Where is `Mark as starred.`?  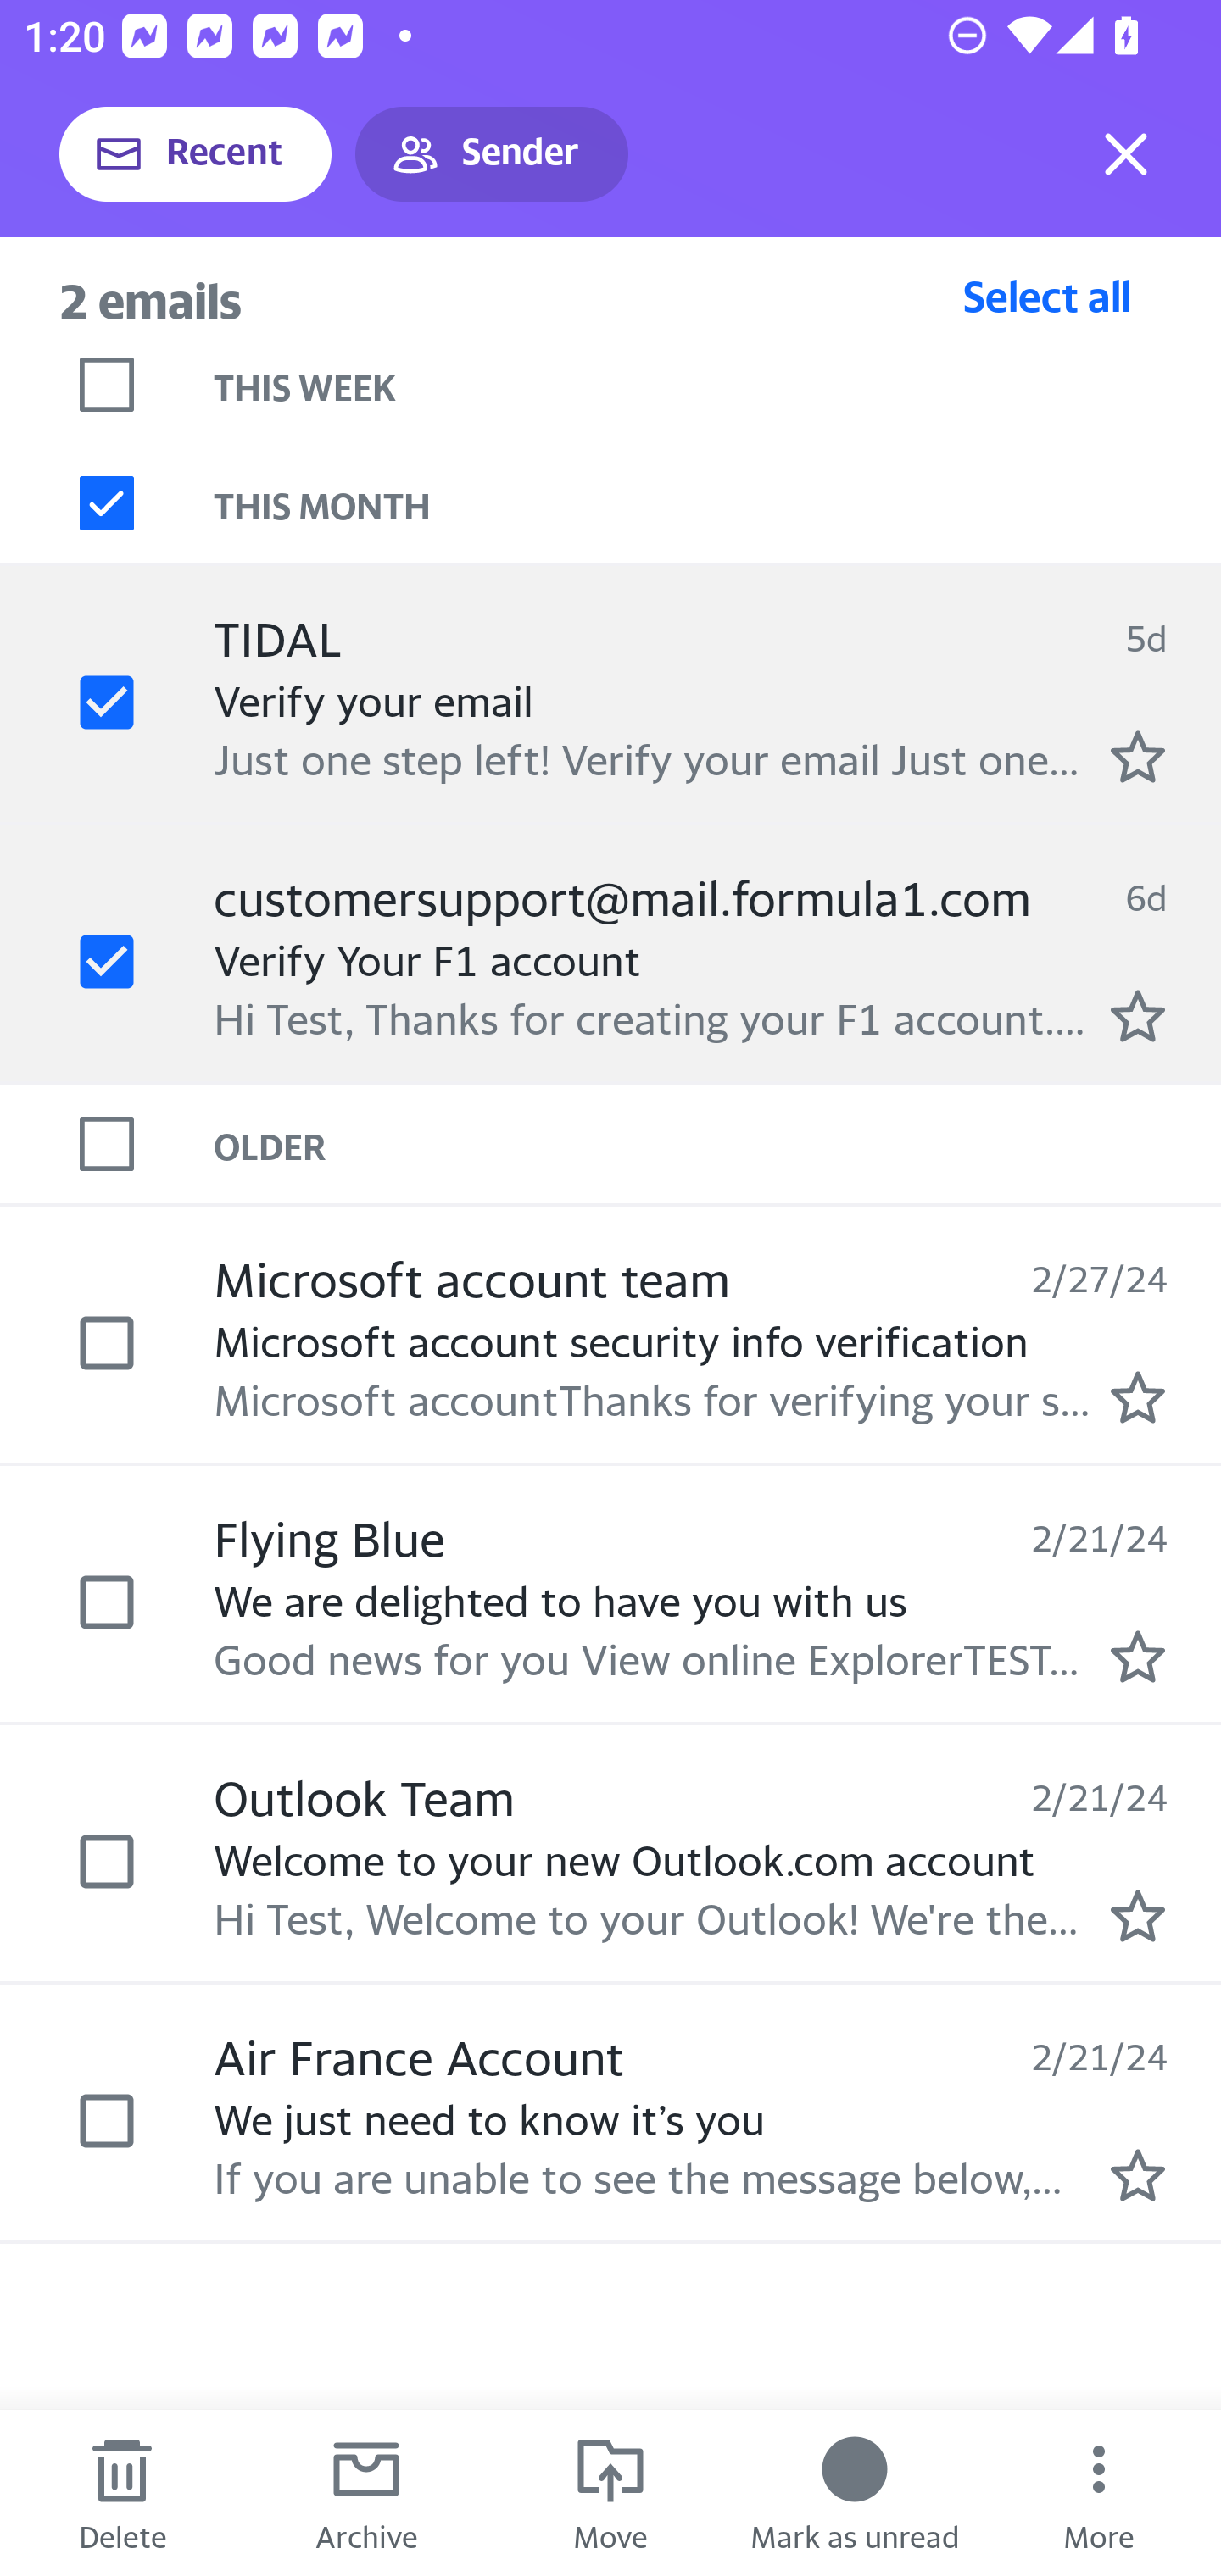 Mark as starred. is located at coordinates (1138, 1397).